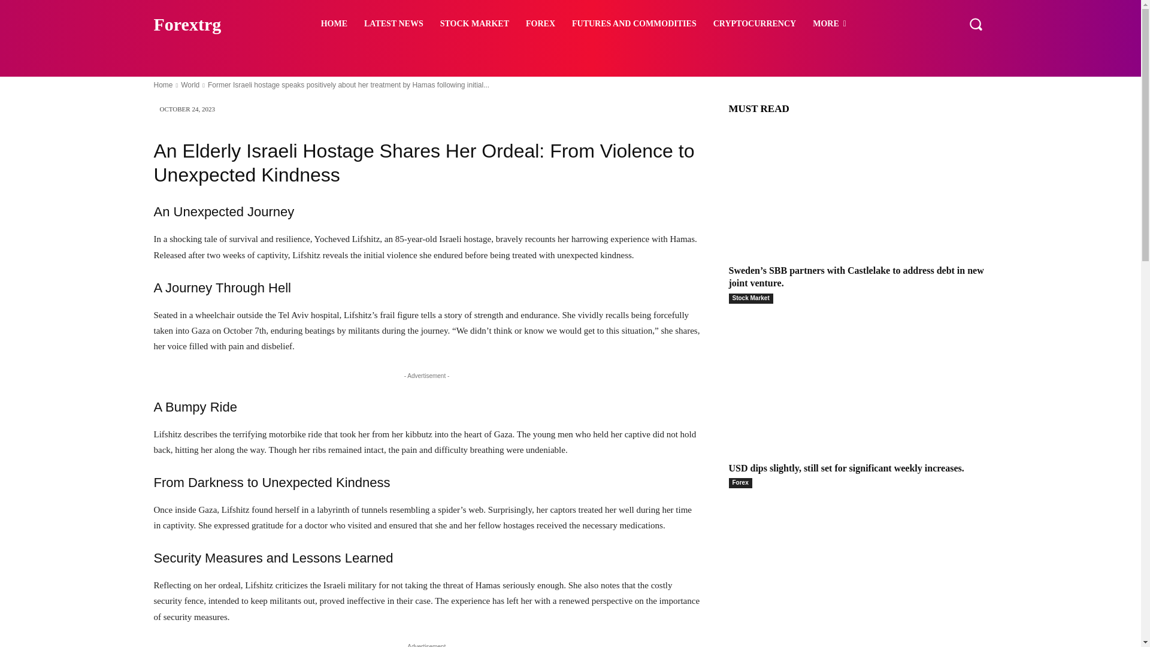 The width and height of the screenshot is (1150, 647). I want to click on Forextrg, so click(216, 24).